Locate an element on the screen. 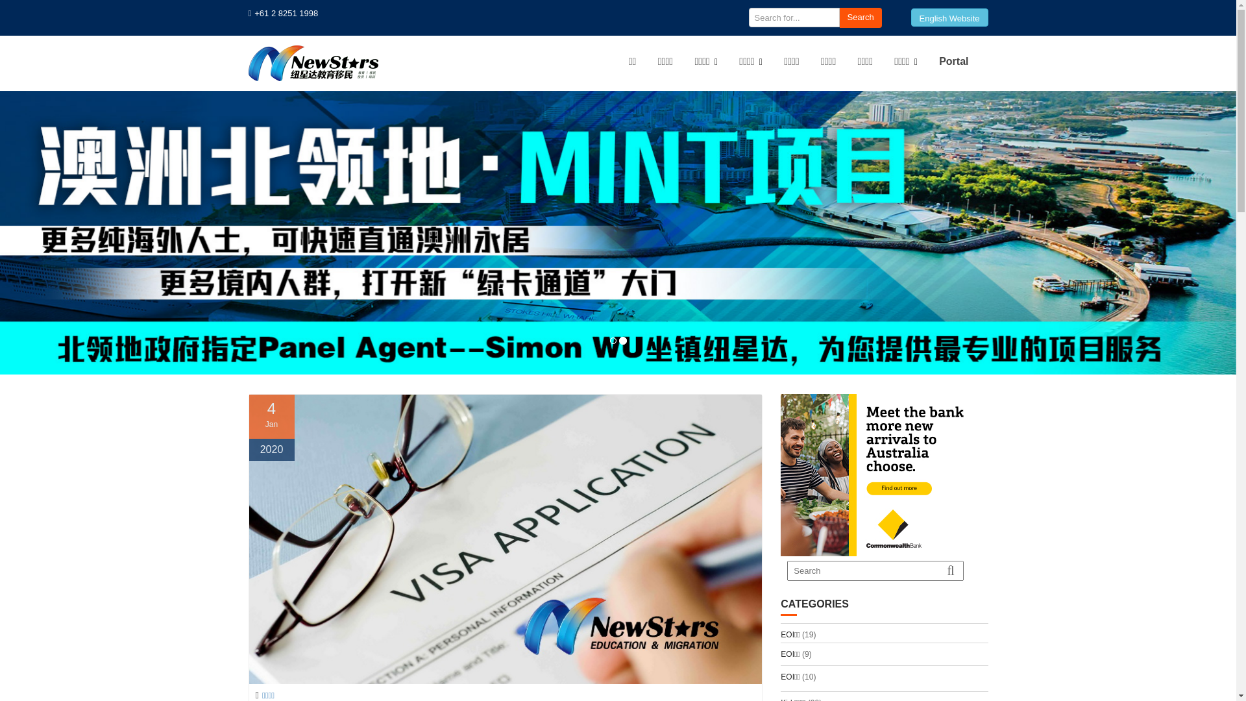 Image resolution: width=1246 pixels, height=701 pixels. +61 2 8251 1998 is located at coordinates (286, 14).